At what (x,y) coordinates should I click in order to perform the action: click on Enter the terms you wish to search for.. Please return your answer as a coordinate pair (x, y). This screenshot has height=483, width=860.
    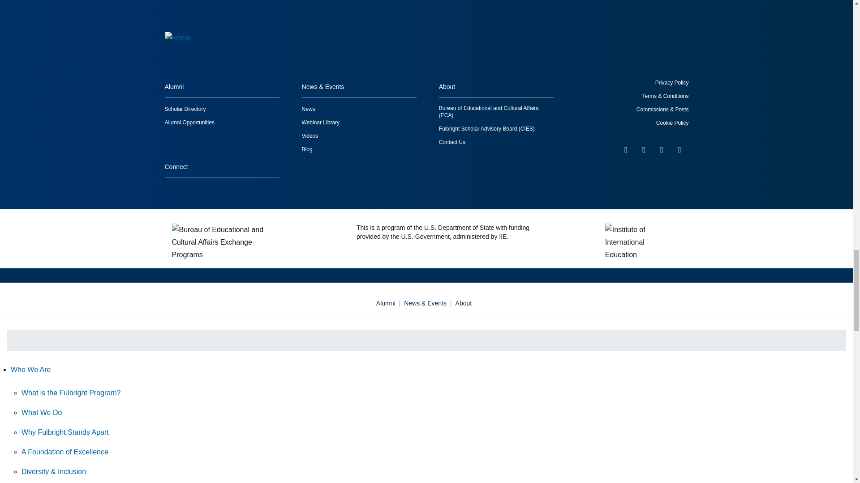
    Looking at the image, I should click on (426, 340).